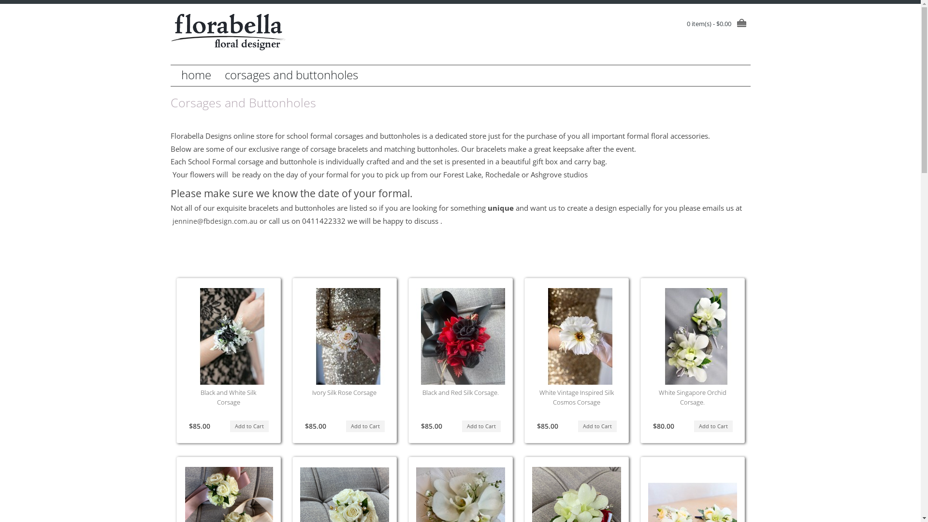 This screenshot has width=928, height=522. I want to click on Add to Cart, so click(481, 426).